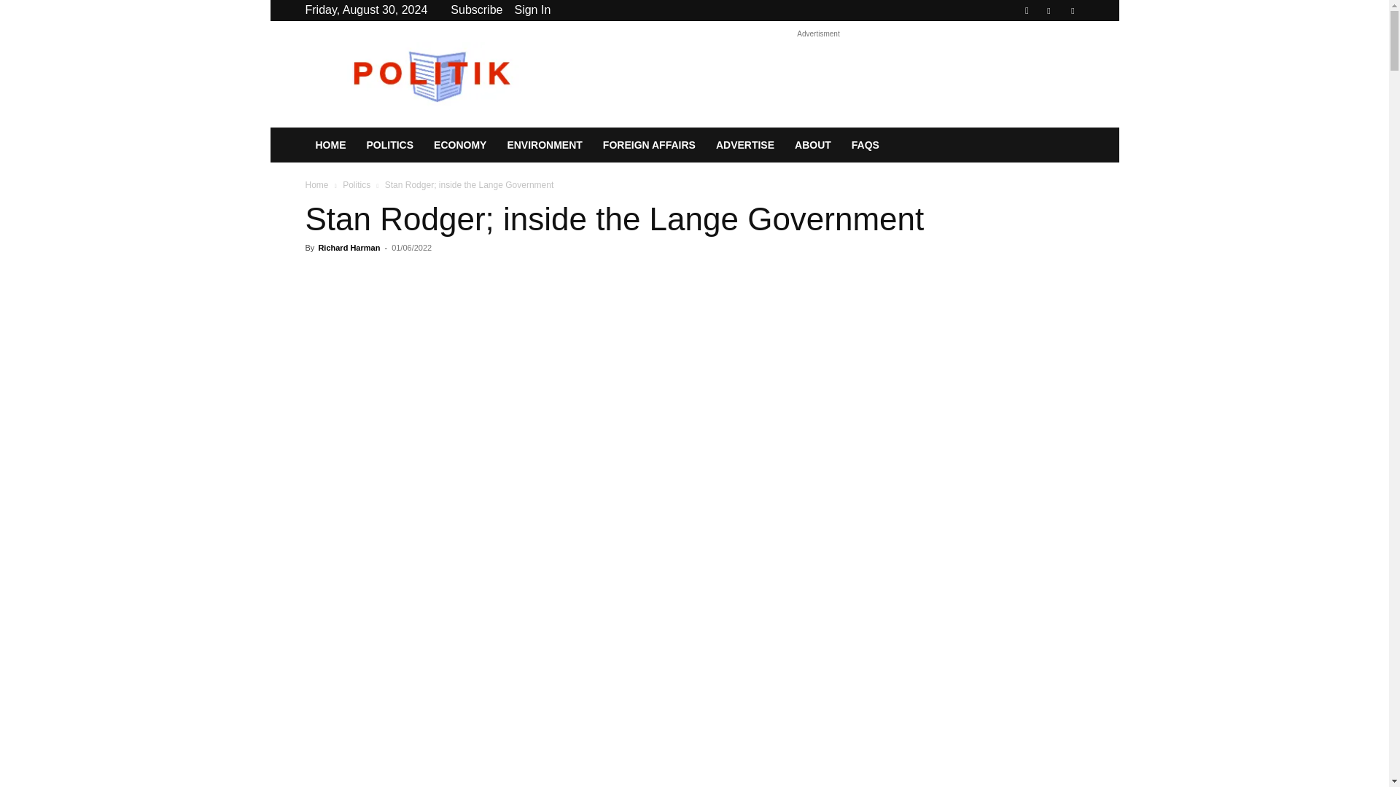  What do you see at coordinates (1049, 10) in the screenshot?
I see `Facebook` at bounding box center [1049, 10].